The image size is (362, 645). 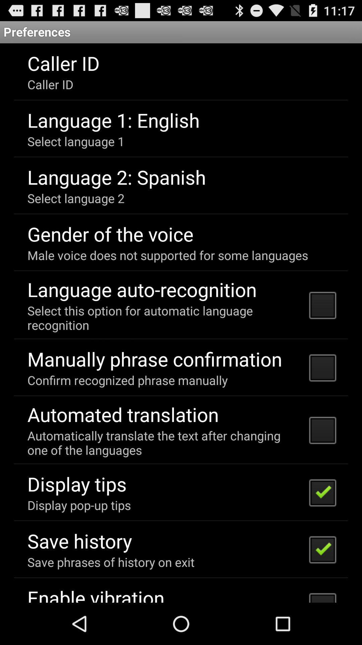 What do you see at coordinates (127, 380) in the screenshot?
I see `choose the icon below the manually phrase confirmation item` at bounding box center [127, 380].